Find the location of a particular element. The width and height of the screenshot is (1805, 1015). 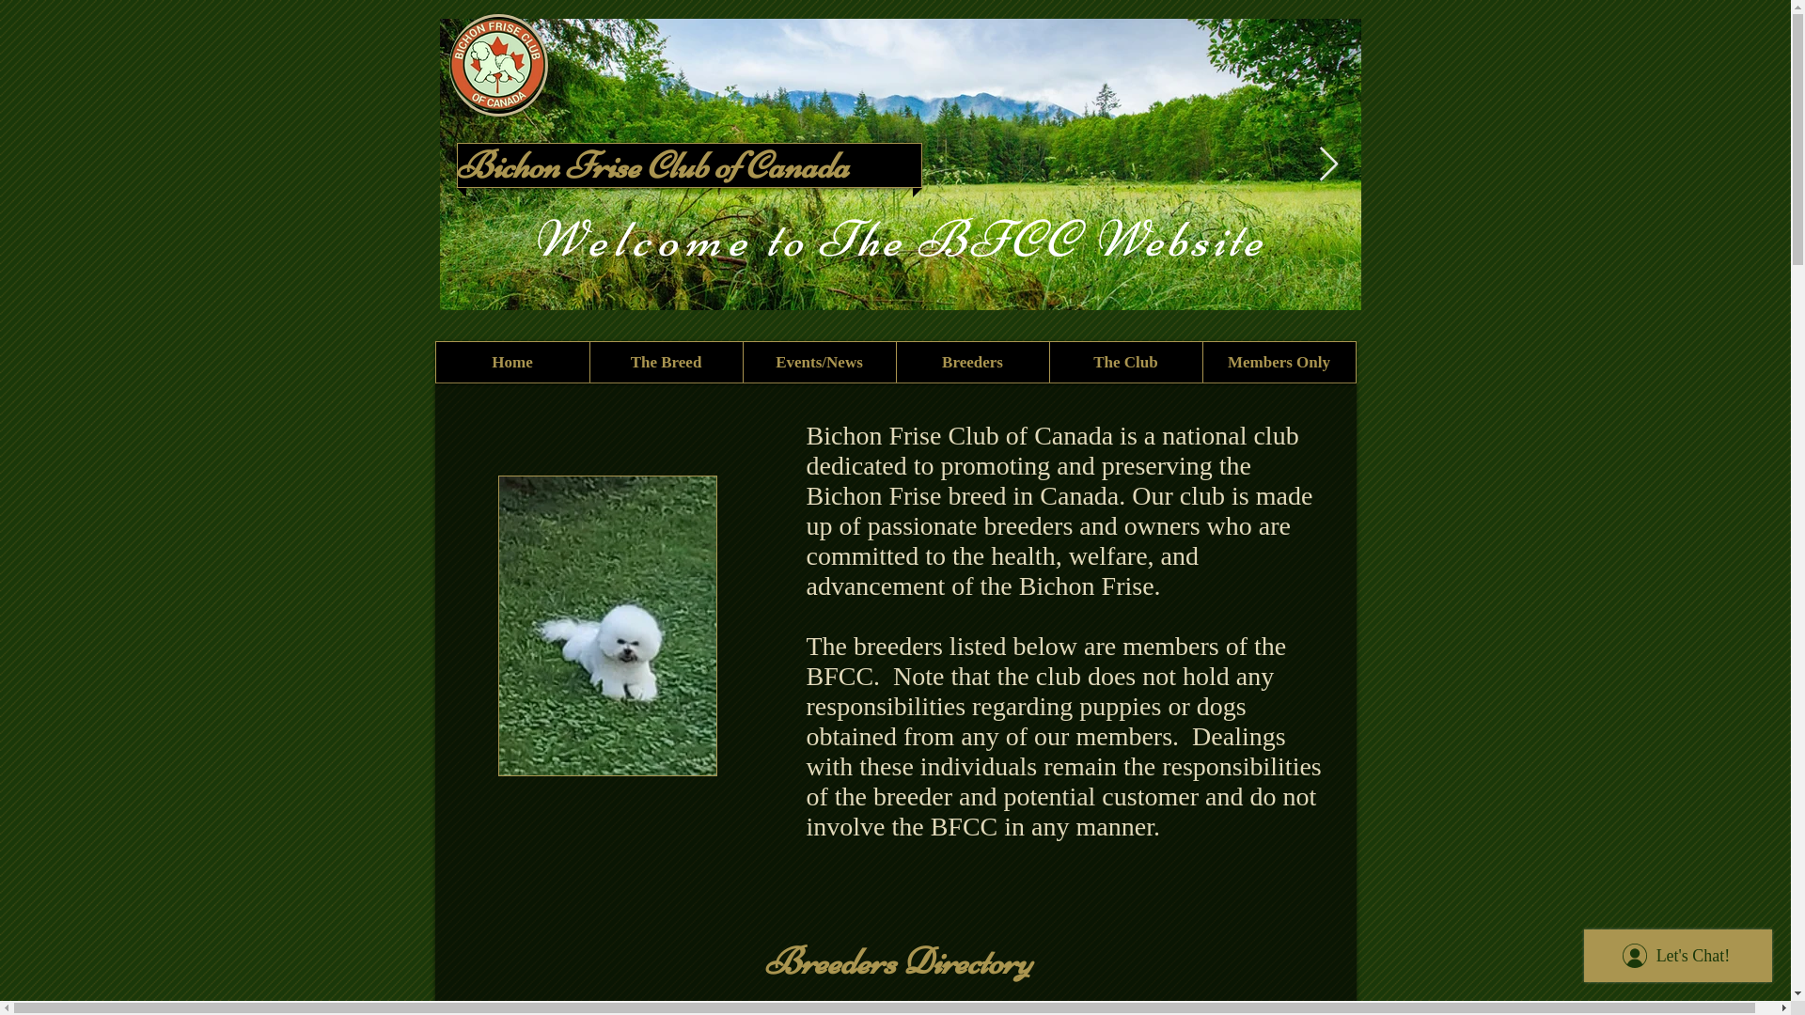

The Club is located at coordinates (1126, 363).